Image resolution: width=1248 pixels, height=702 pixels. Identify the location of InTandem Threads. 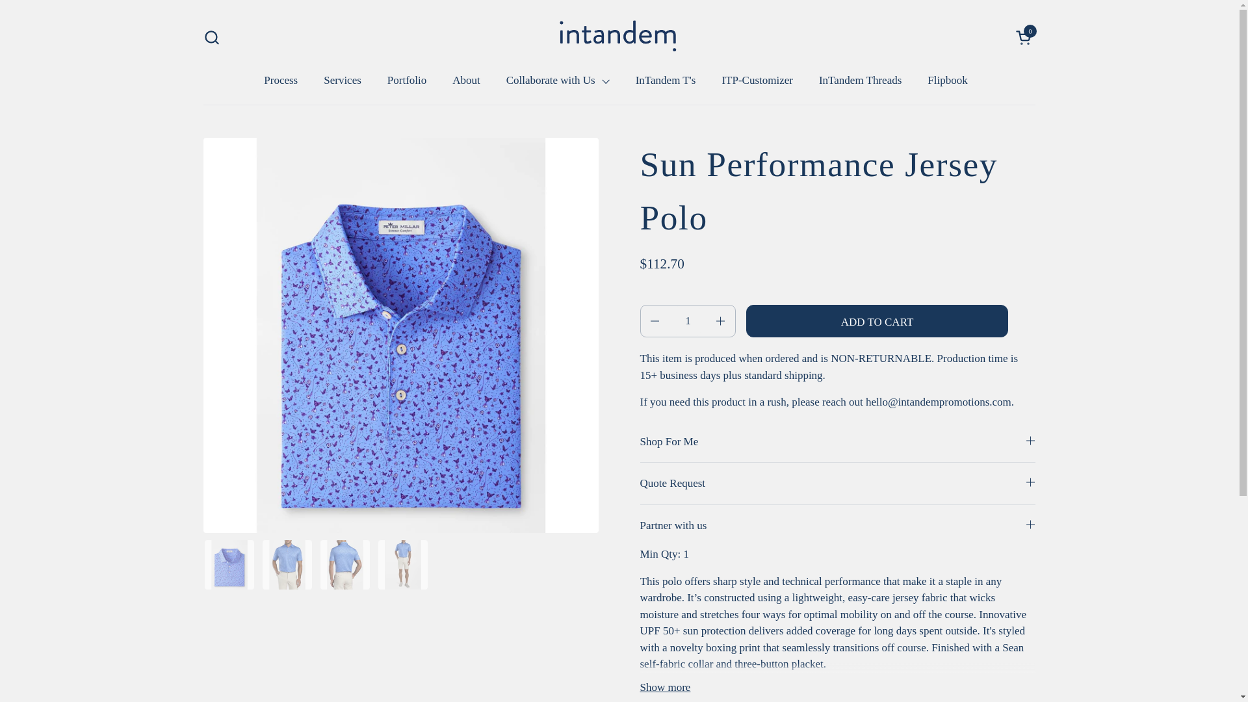
(1024, 38).